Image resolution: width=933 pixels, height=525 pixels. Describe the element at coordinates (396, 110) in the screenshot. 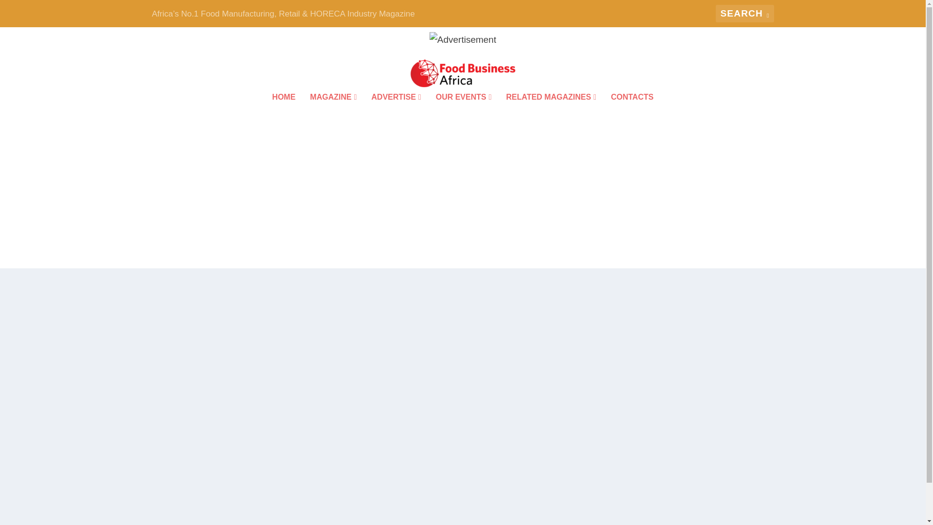

I see `ADVERTISE` at that location.